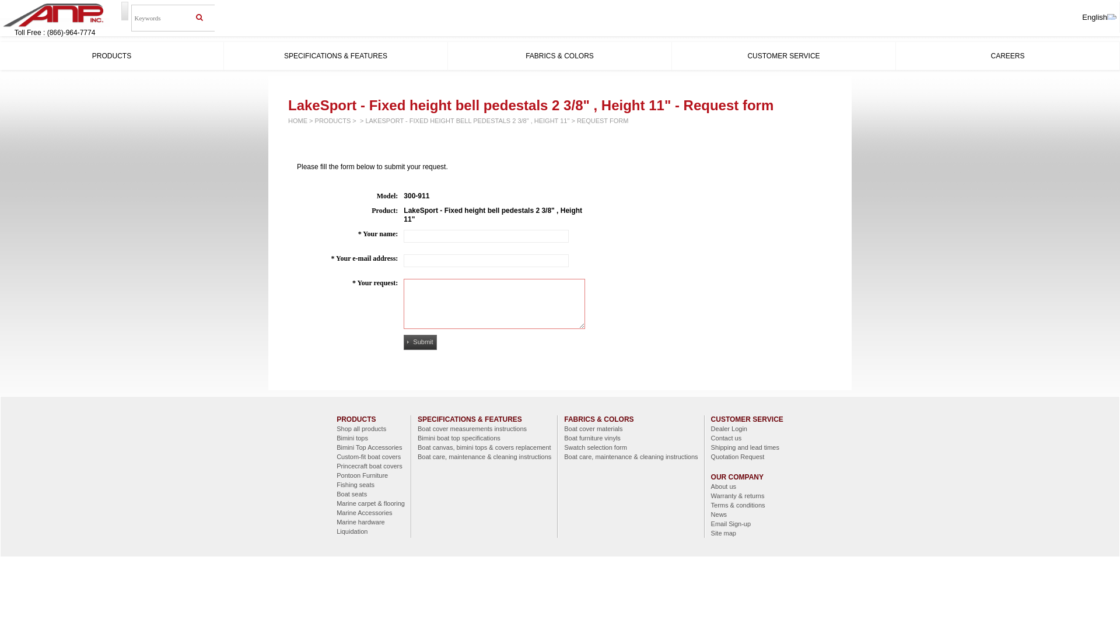 The image size is (1120, 630). What do you see at coordinates (484, 457) in the screenshot?
I see `Boat care, maintenance & cleaning instructions` at bounding box center [484, 457].